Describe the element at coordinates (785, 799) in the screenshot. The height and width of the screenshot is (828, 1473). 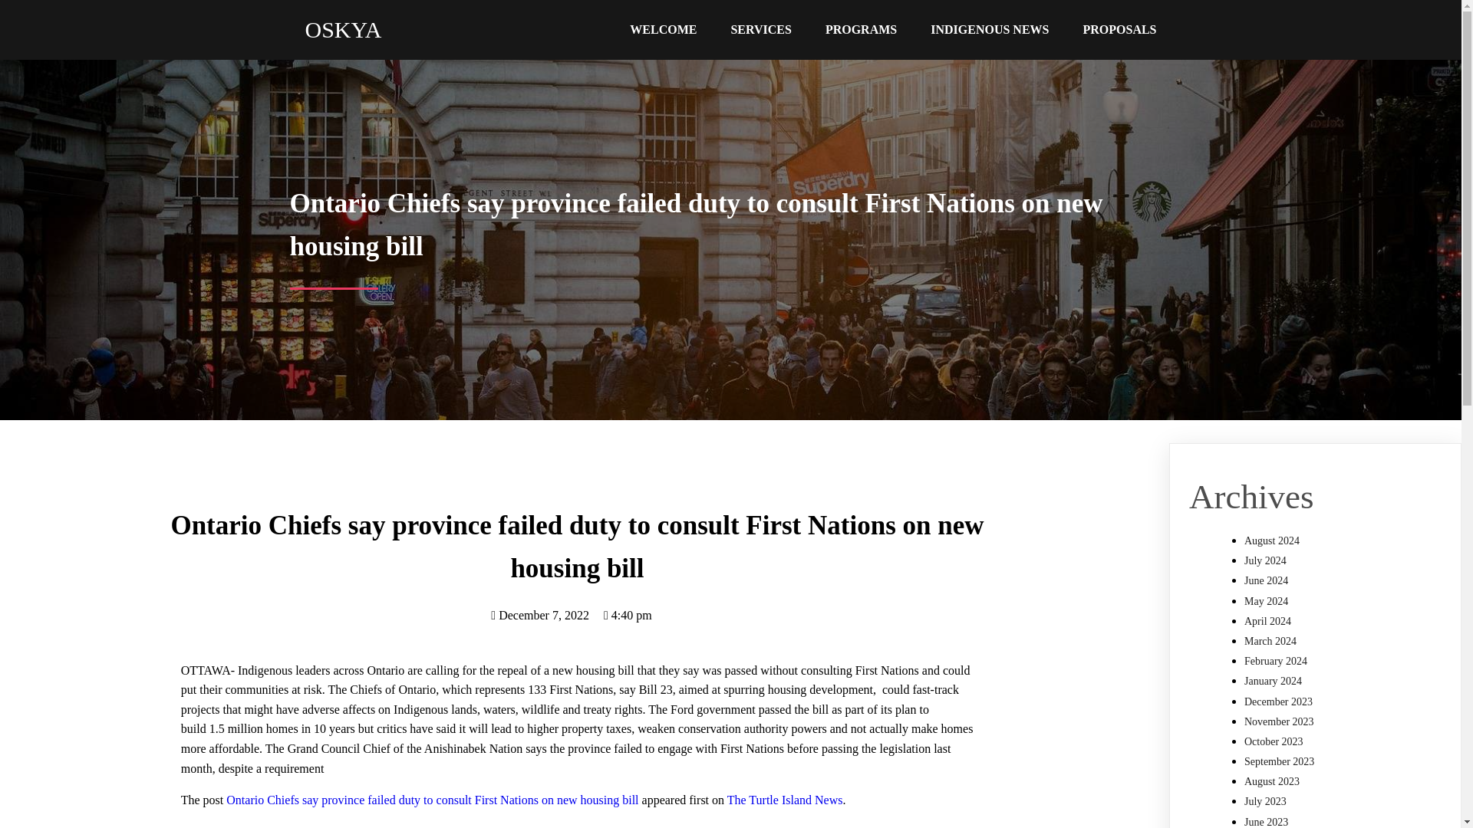
I see `The Turtle Island News` at that location.